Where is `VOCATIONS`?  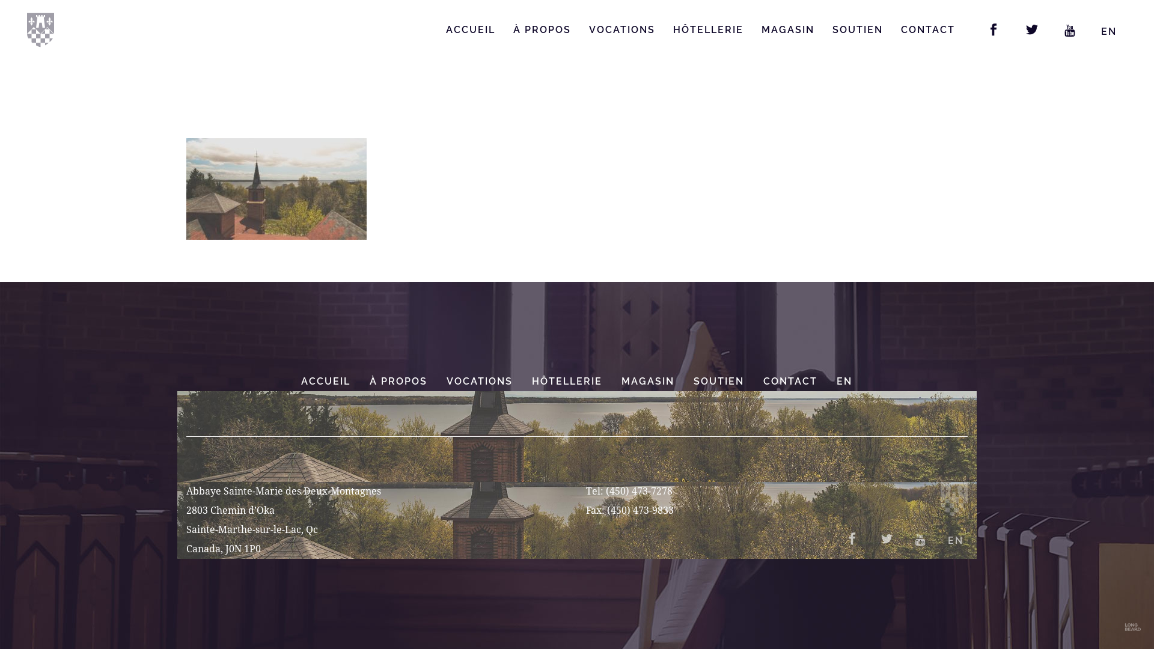
VOCATIONS is located at coordinates (621, 30).